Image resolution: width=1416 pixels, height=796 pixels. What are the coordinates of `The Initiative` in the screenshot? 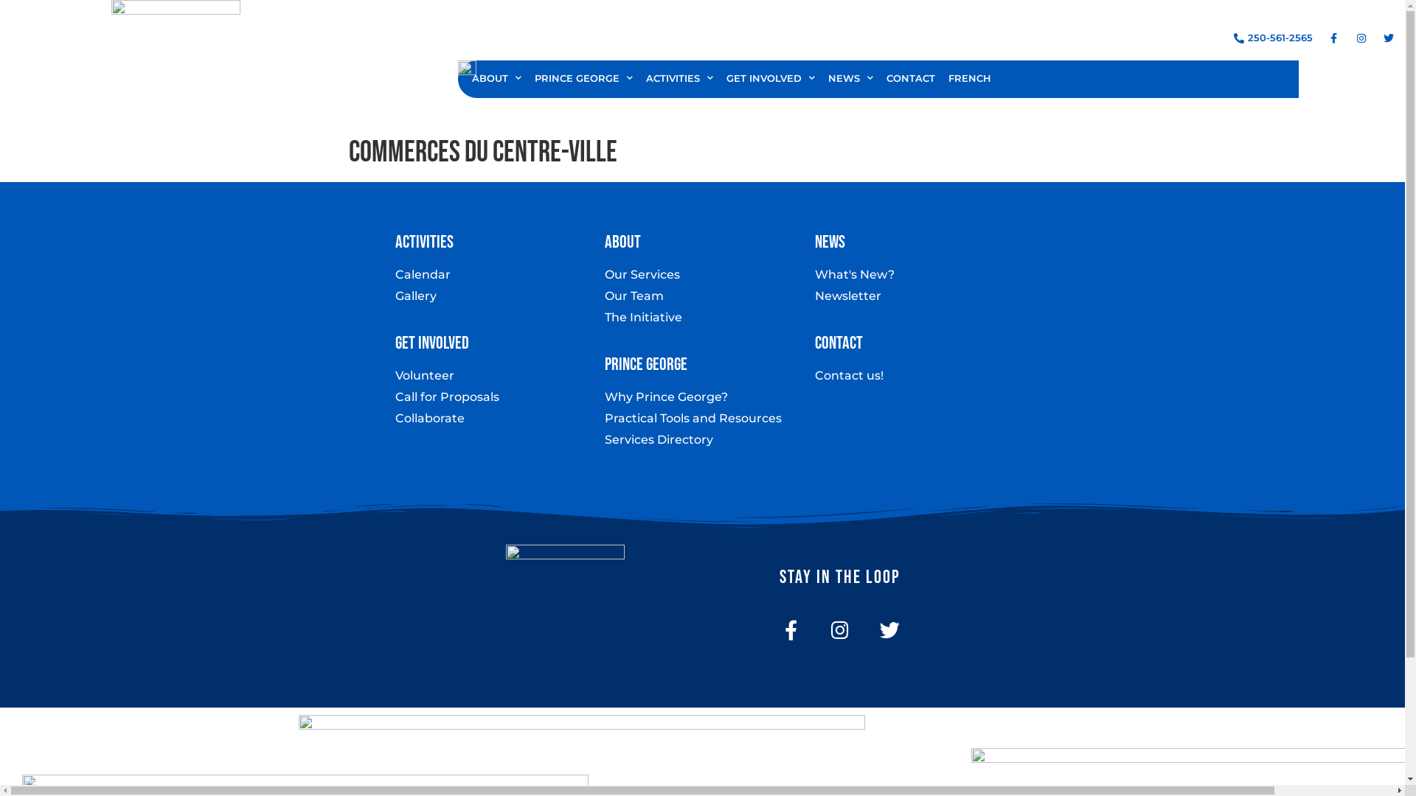 It's located at (702, 318).